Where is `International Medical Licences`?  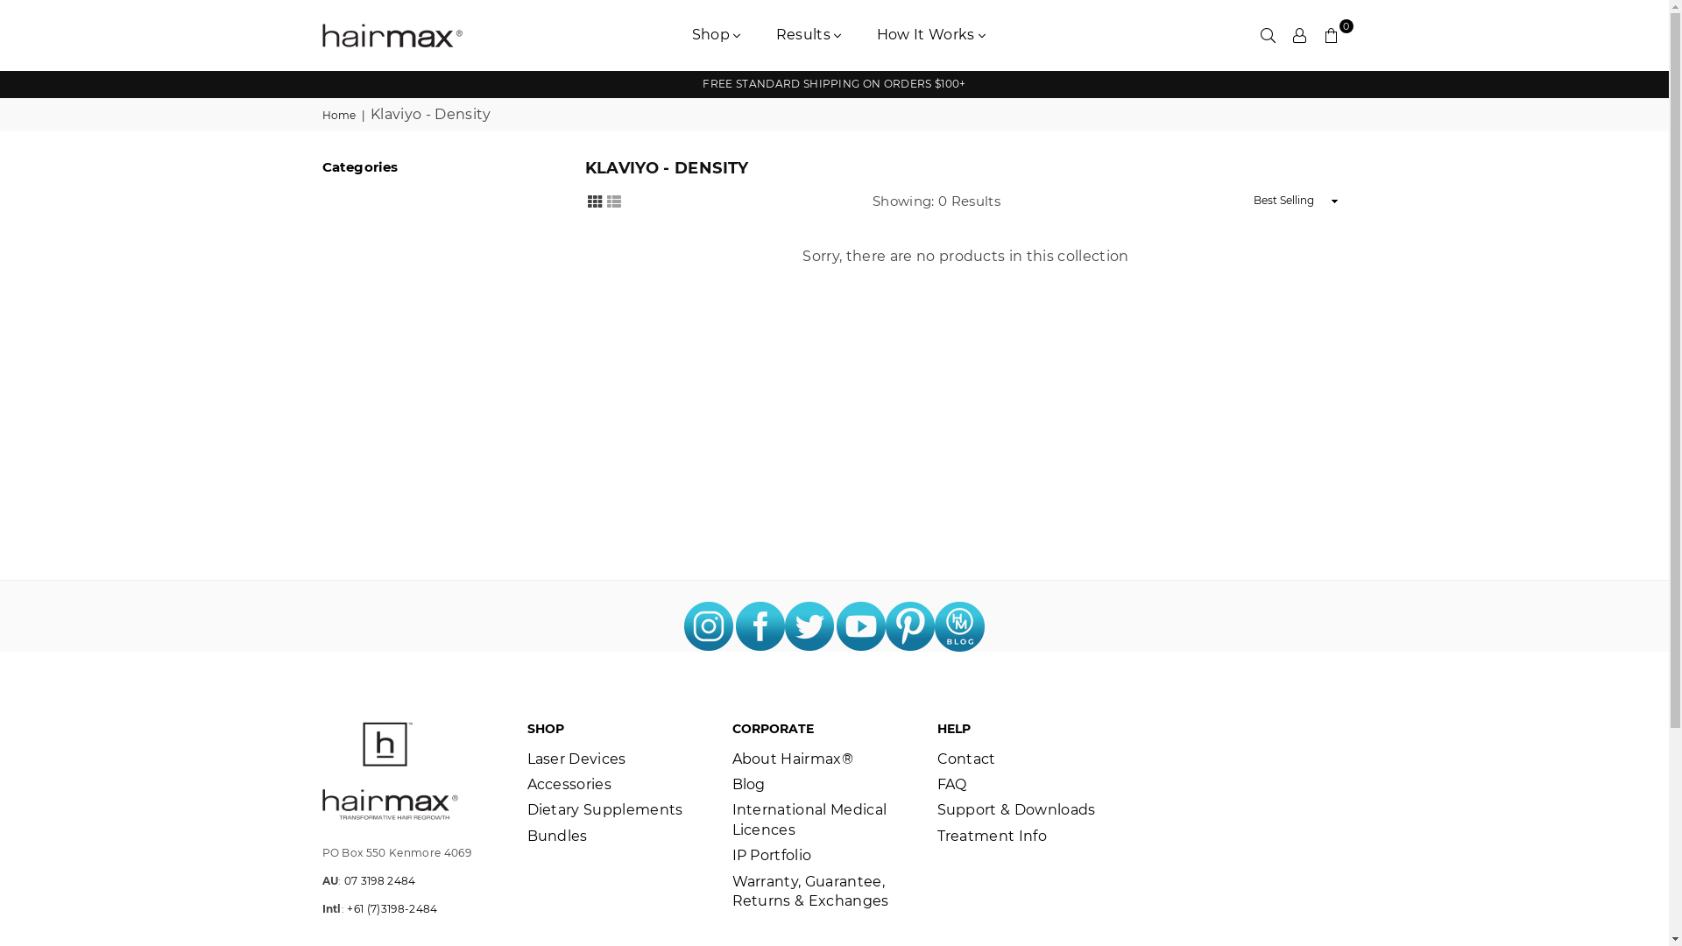
International Medical Licences is located at coordinates (809, 820).